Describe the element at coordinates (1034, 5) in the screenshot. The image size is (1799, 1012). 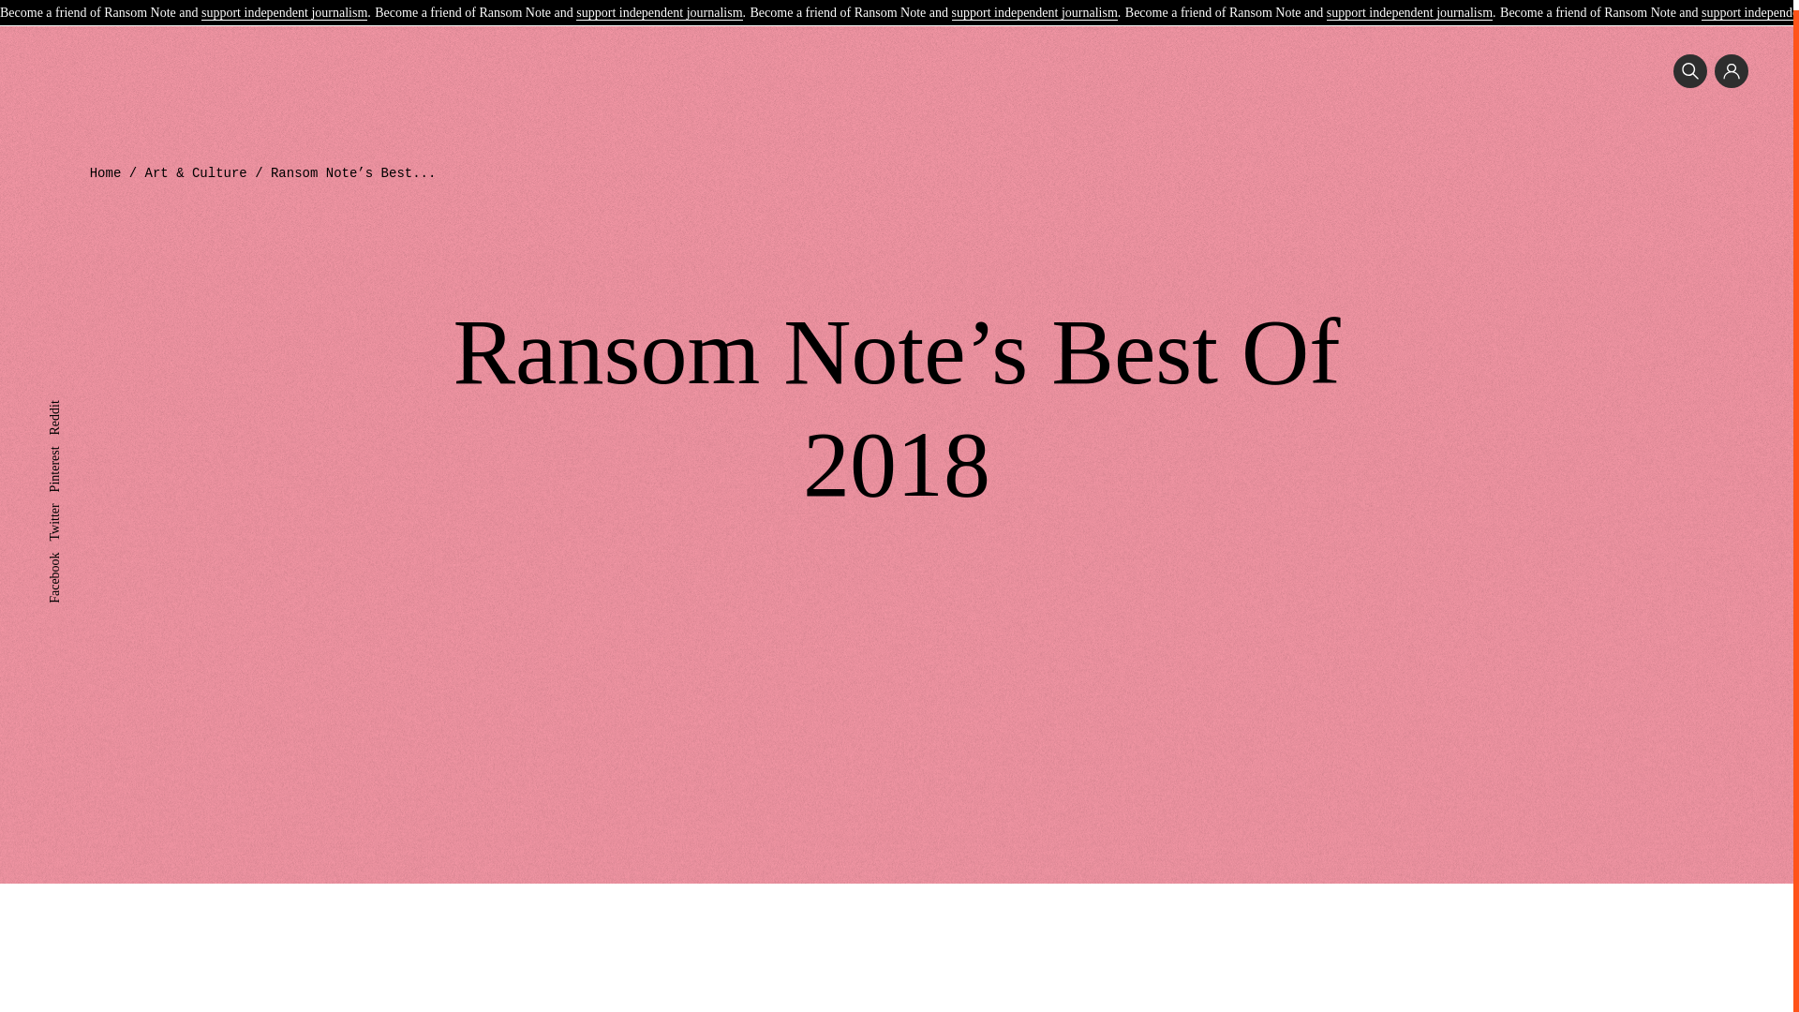
I see `support independent journalism` at that location.